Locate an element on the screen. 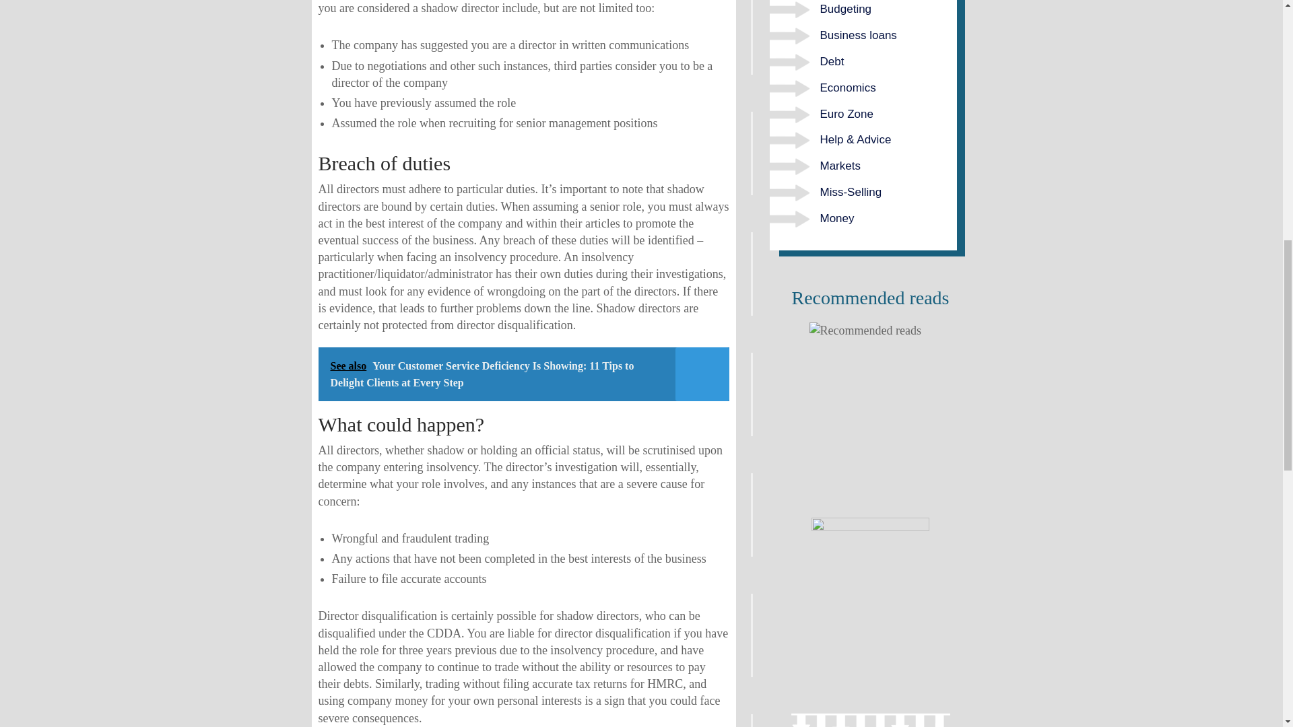  Recommended reads is located at coordinates (870, 417).